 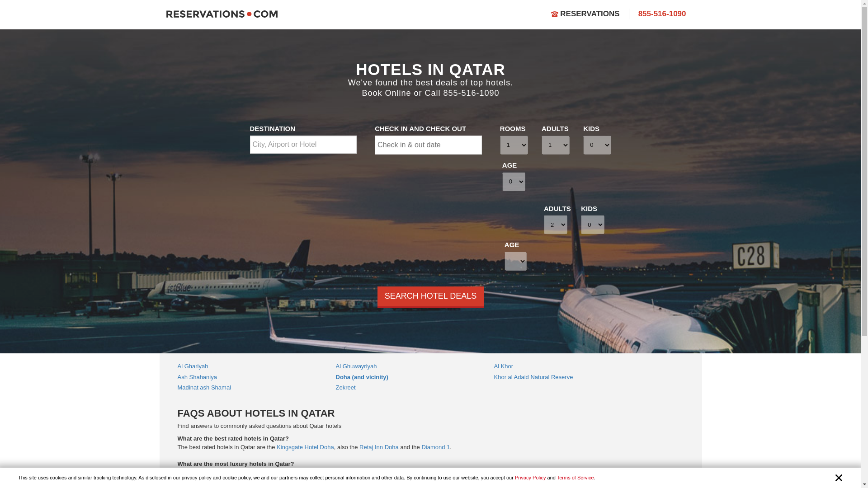 I want to click on 855-516-1090, so click(x=662, y=14).